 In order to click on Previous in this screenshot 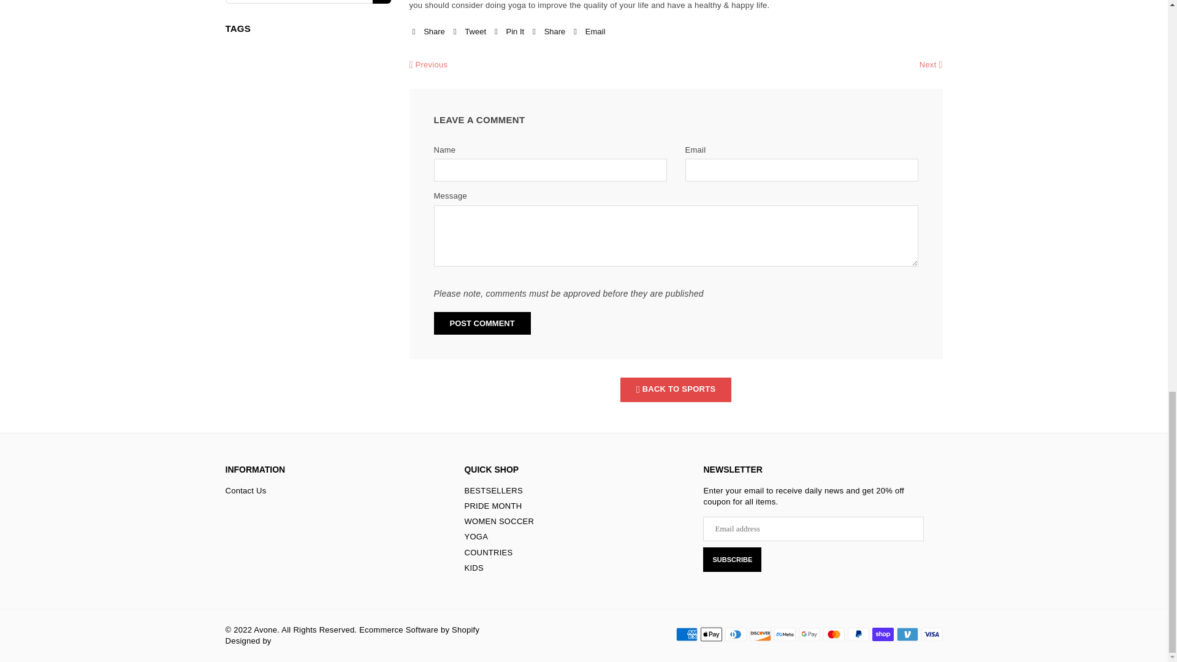, I will do `click(429, 65)`.